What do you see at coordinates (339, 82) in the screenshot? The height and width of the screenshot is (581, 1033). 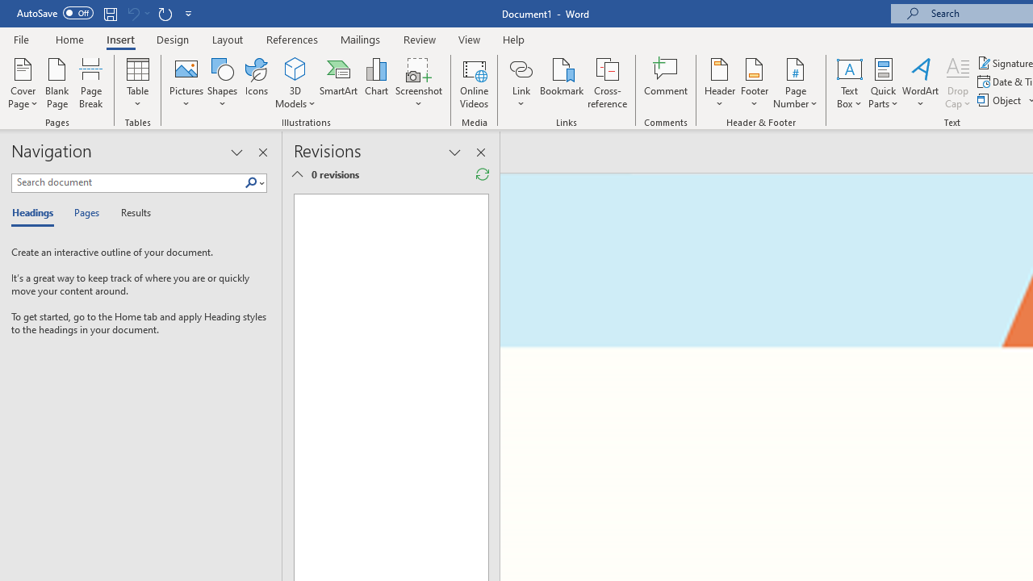 I see `SmartArt...` at bounding box center [339, 82].